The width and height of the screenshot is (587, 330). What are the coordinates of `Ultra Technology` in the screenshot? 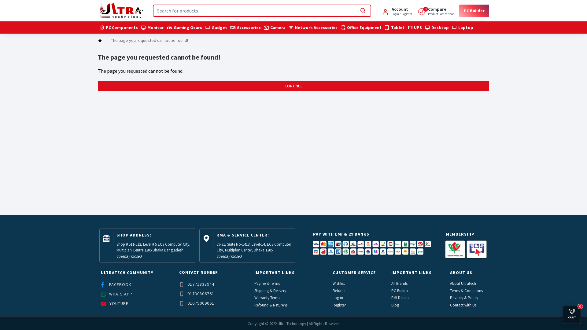 It's located at (121, 11).